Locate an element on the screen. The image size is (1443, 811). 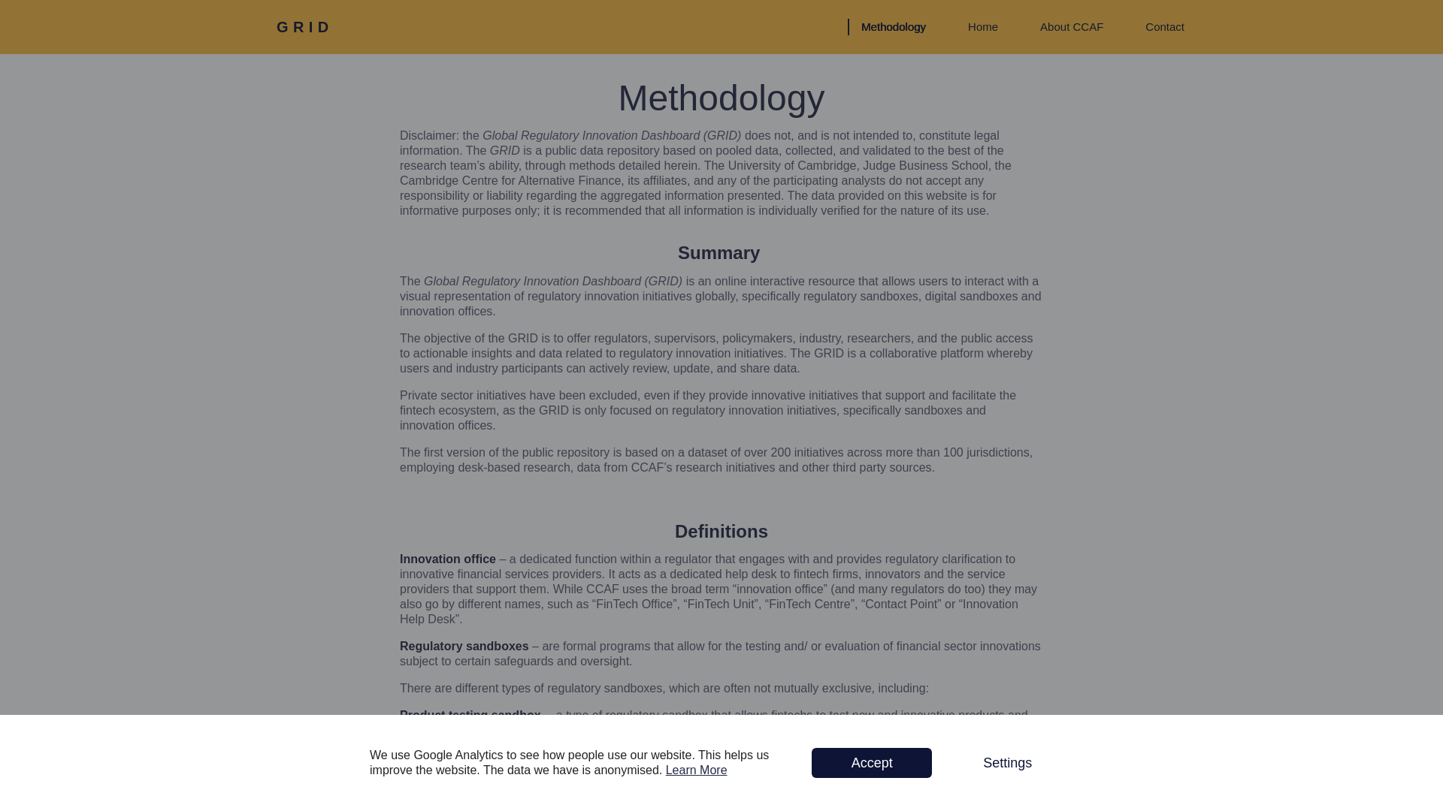
G R I D is located at coordinates (302, 26).